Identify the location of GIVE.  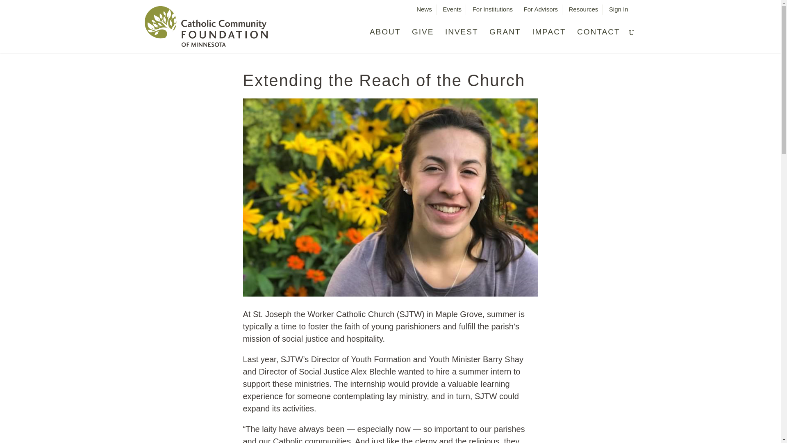
(422, 38).